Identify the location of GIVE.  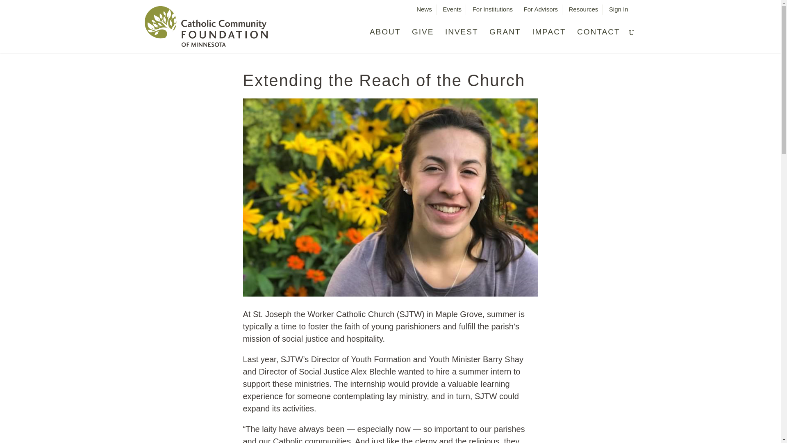
(422, 38).